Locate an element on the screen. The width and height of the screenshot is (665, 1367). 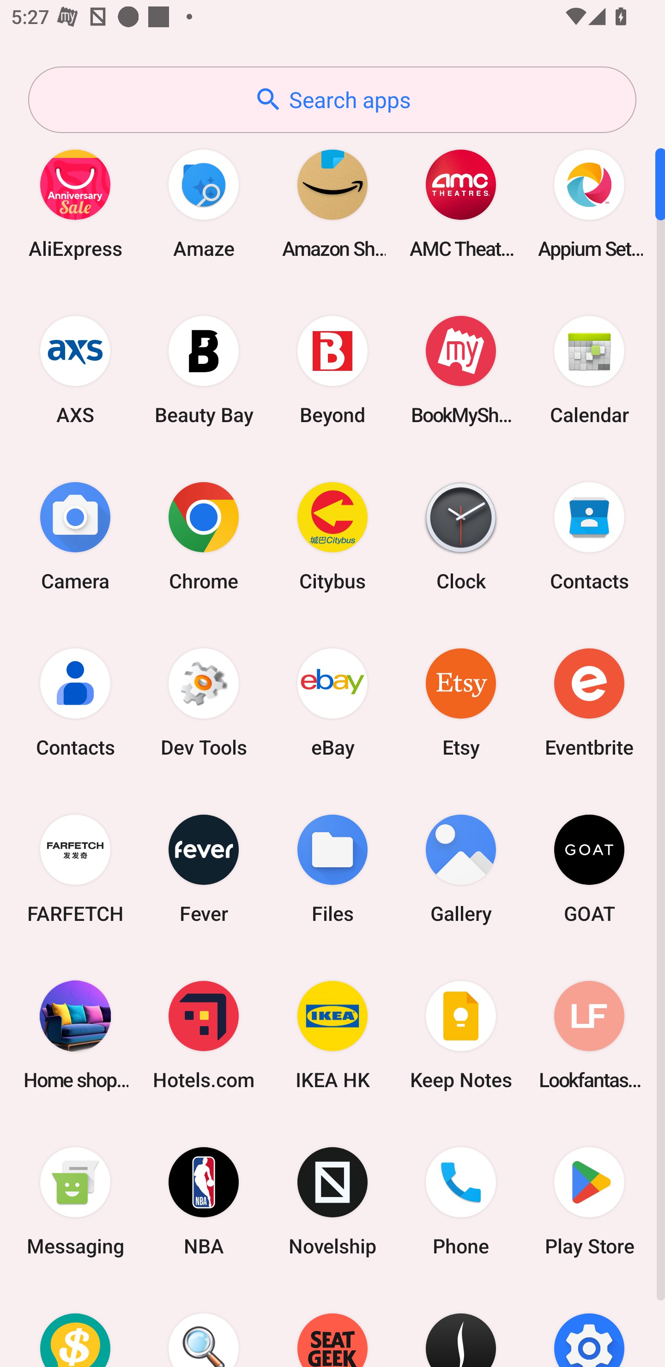
Camera is located at coordinates (75, 536).